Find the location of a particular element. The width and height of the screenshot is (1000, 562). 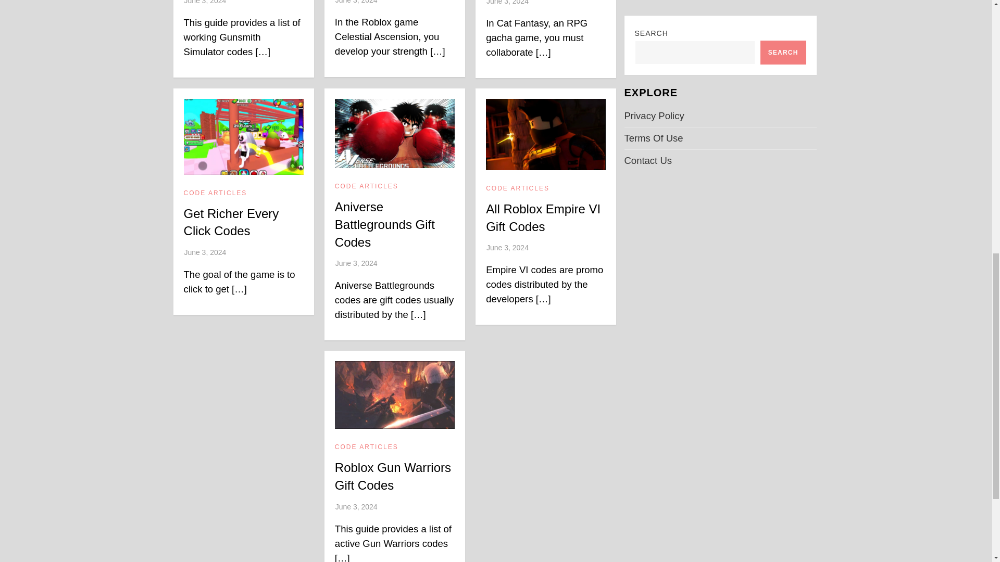

June 3, 2024 is located at coordinates (356, 2).